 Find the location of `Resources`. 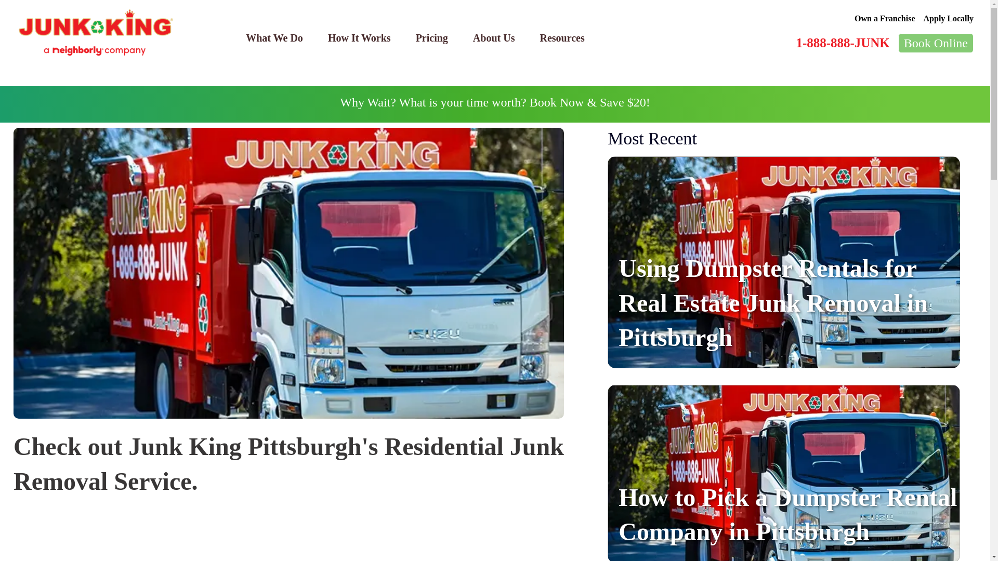

Resources is located at coordinates (561, 37).